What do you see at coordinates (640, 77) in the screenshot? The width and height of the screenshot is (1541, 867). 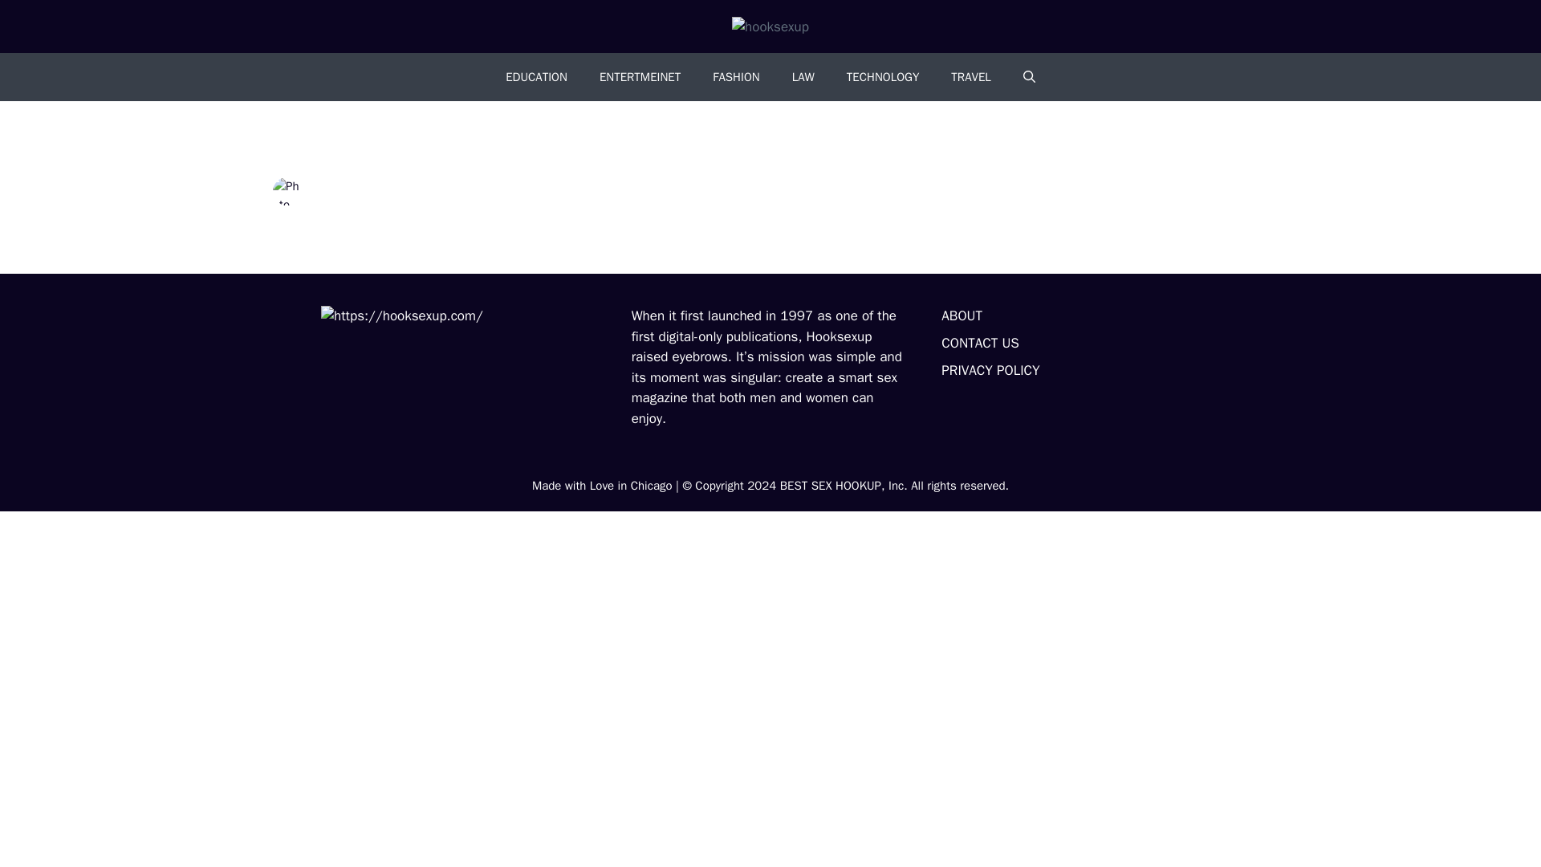 I see `ENTERTMEINET` at bounding box center [640, 77].